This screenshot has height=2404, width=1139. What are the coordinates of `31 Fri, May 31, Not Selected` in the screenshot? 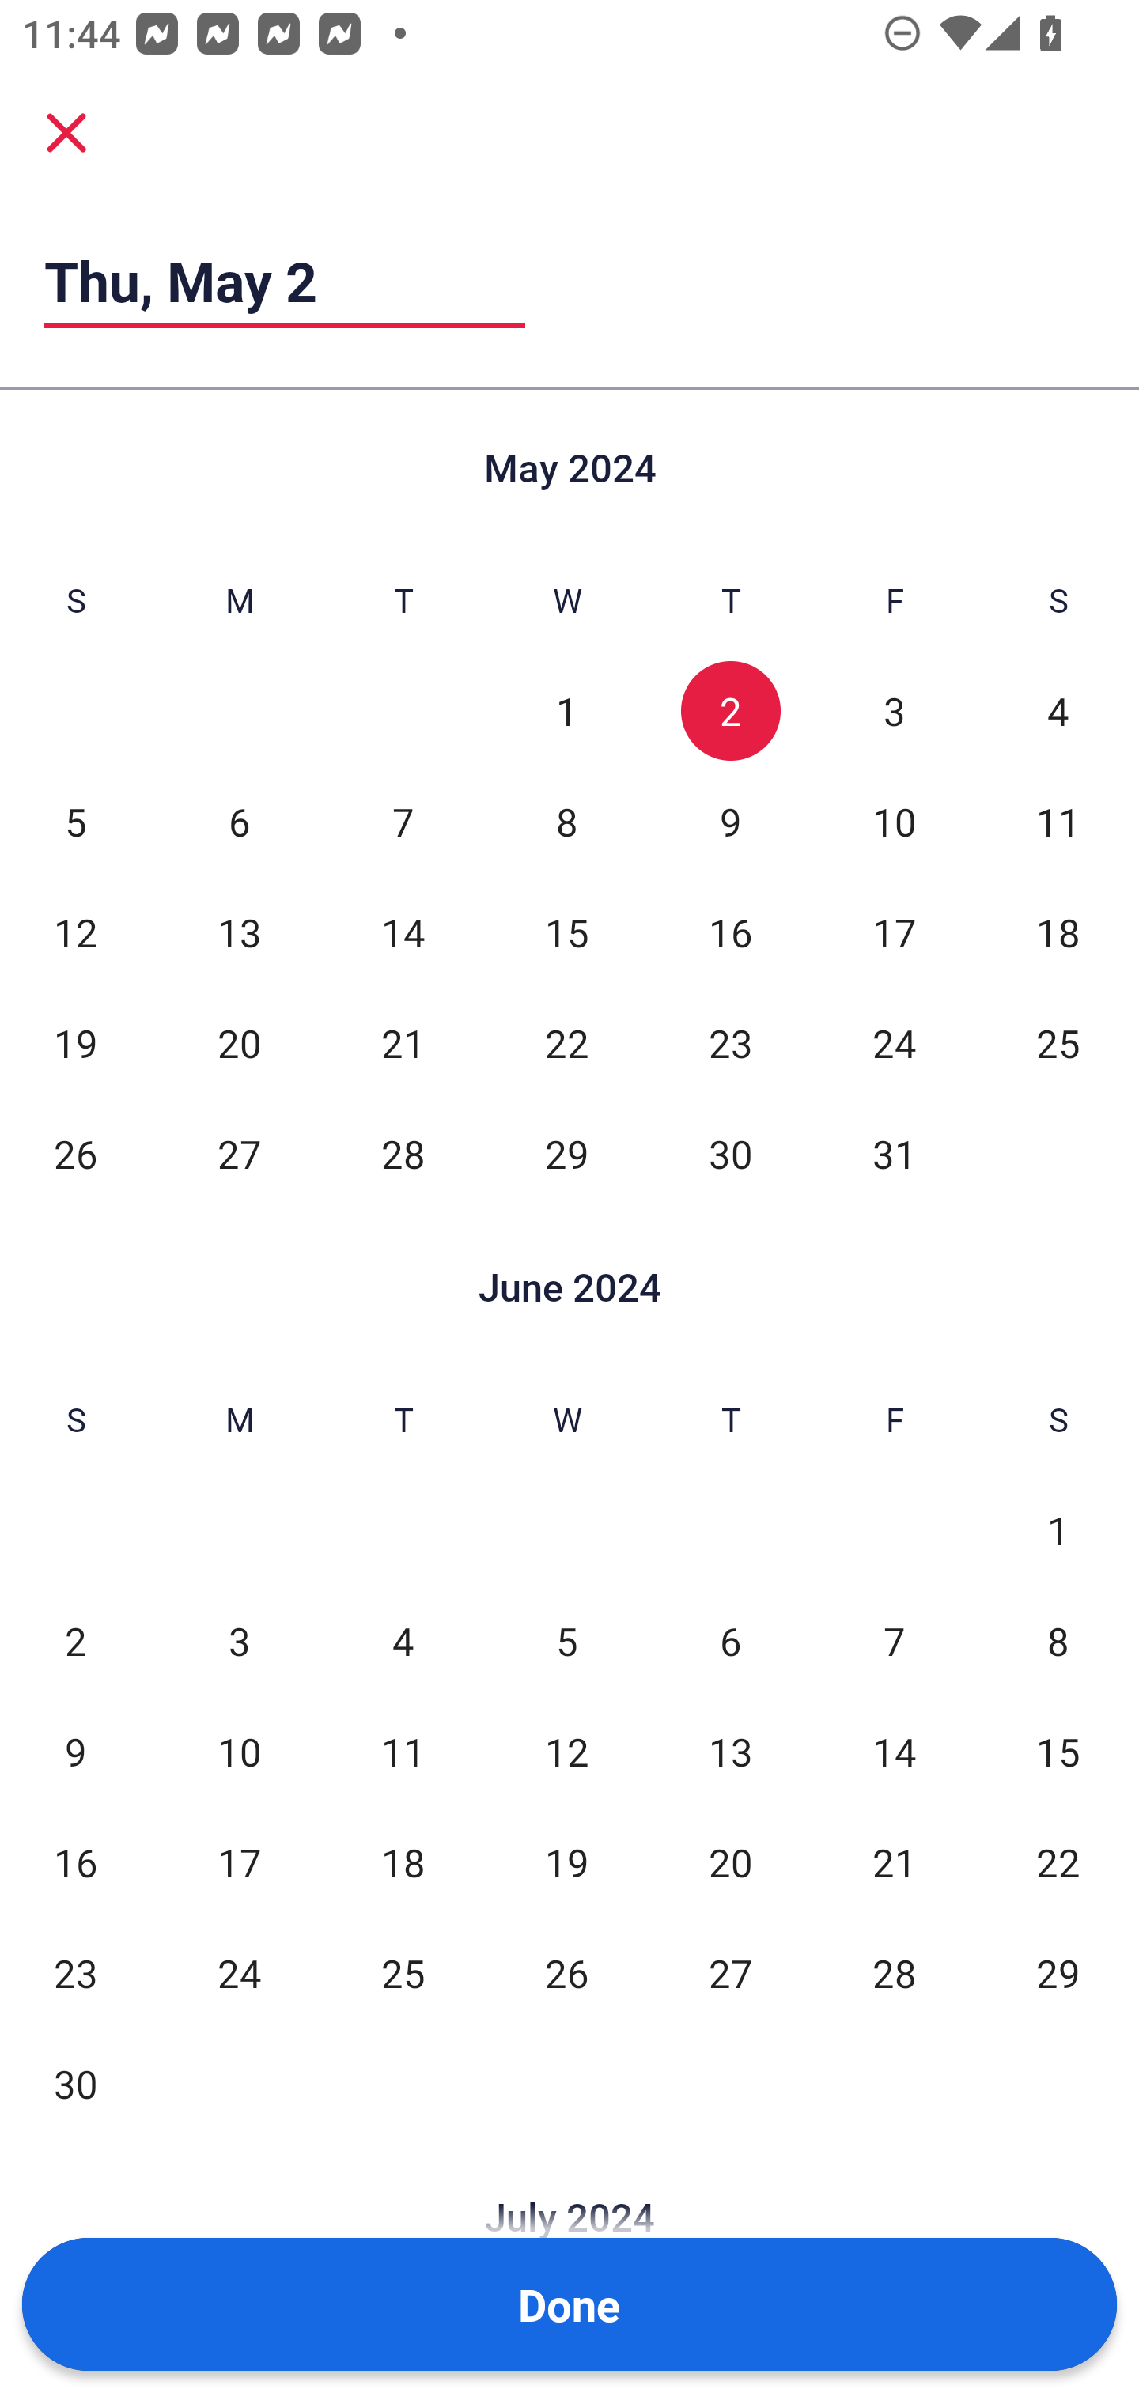 It's located at (894, 1154).